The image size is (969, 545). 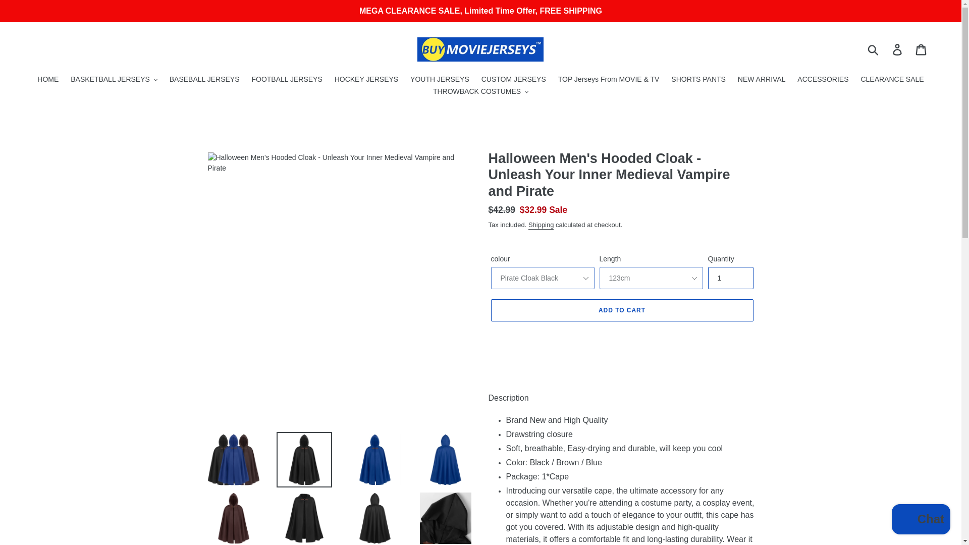 I want to click on Submit, so click(x=874, y=49).